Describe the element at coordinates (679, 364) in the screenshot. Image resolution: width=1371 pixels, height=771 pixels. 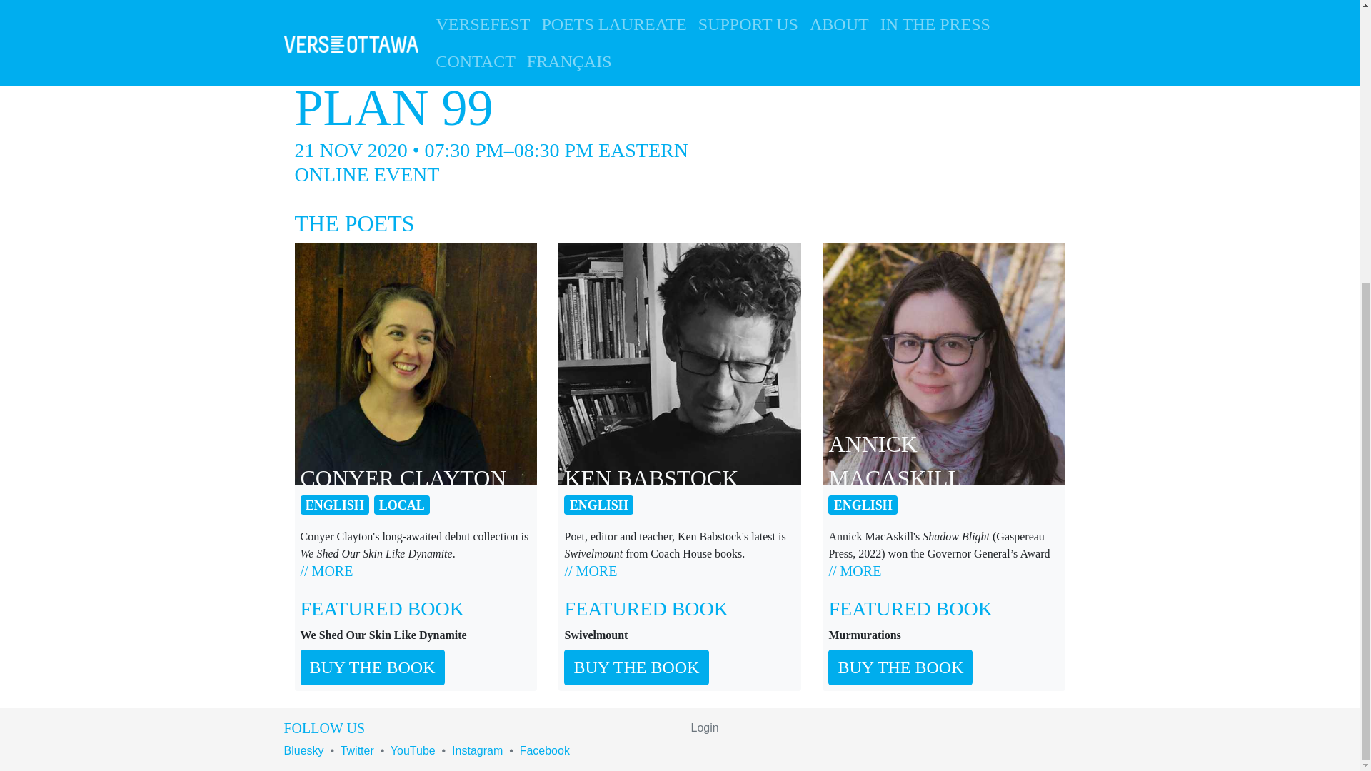
I see `KEN BABSTOCK` at that location.